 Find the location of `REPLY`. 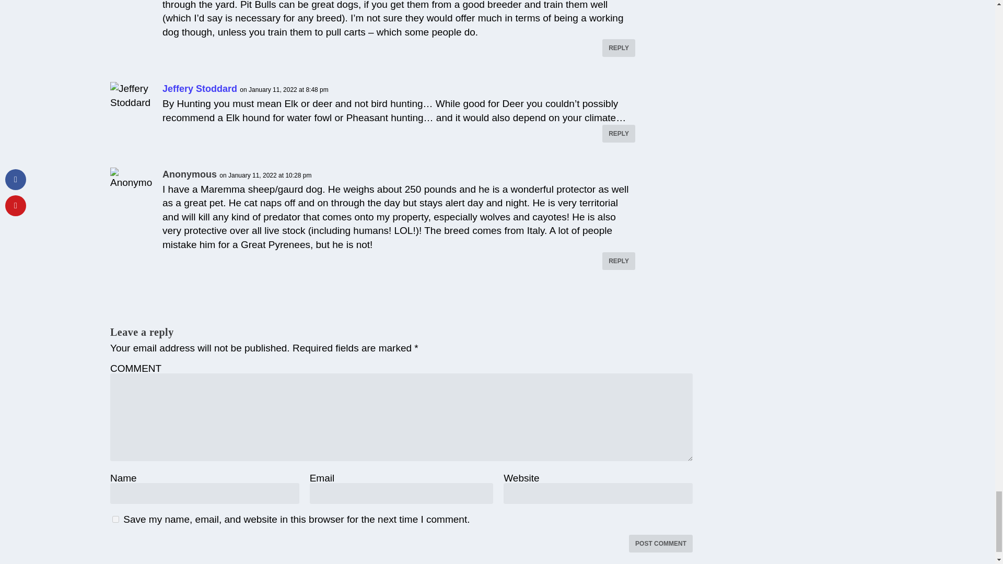

REPLY is located at coordinates (619, 48).